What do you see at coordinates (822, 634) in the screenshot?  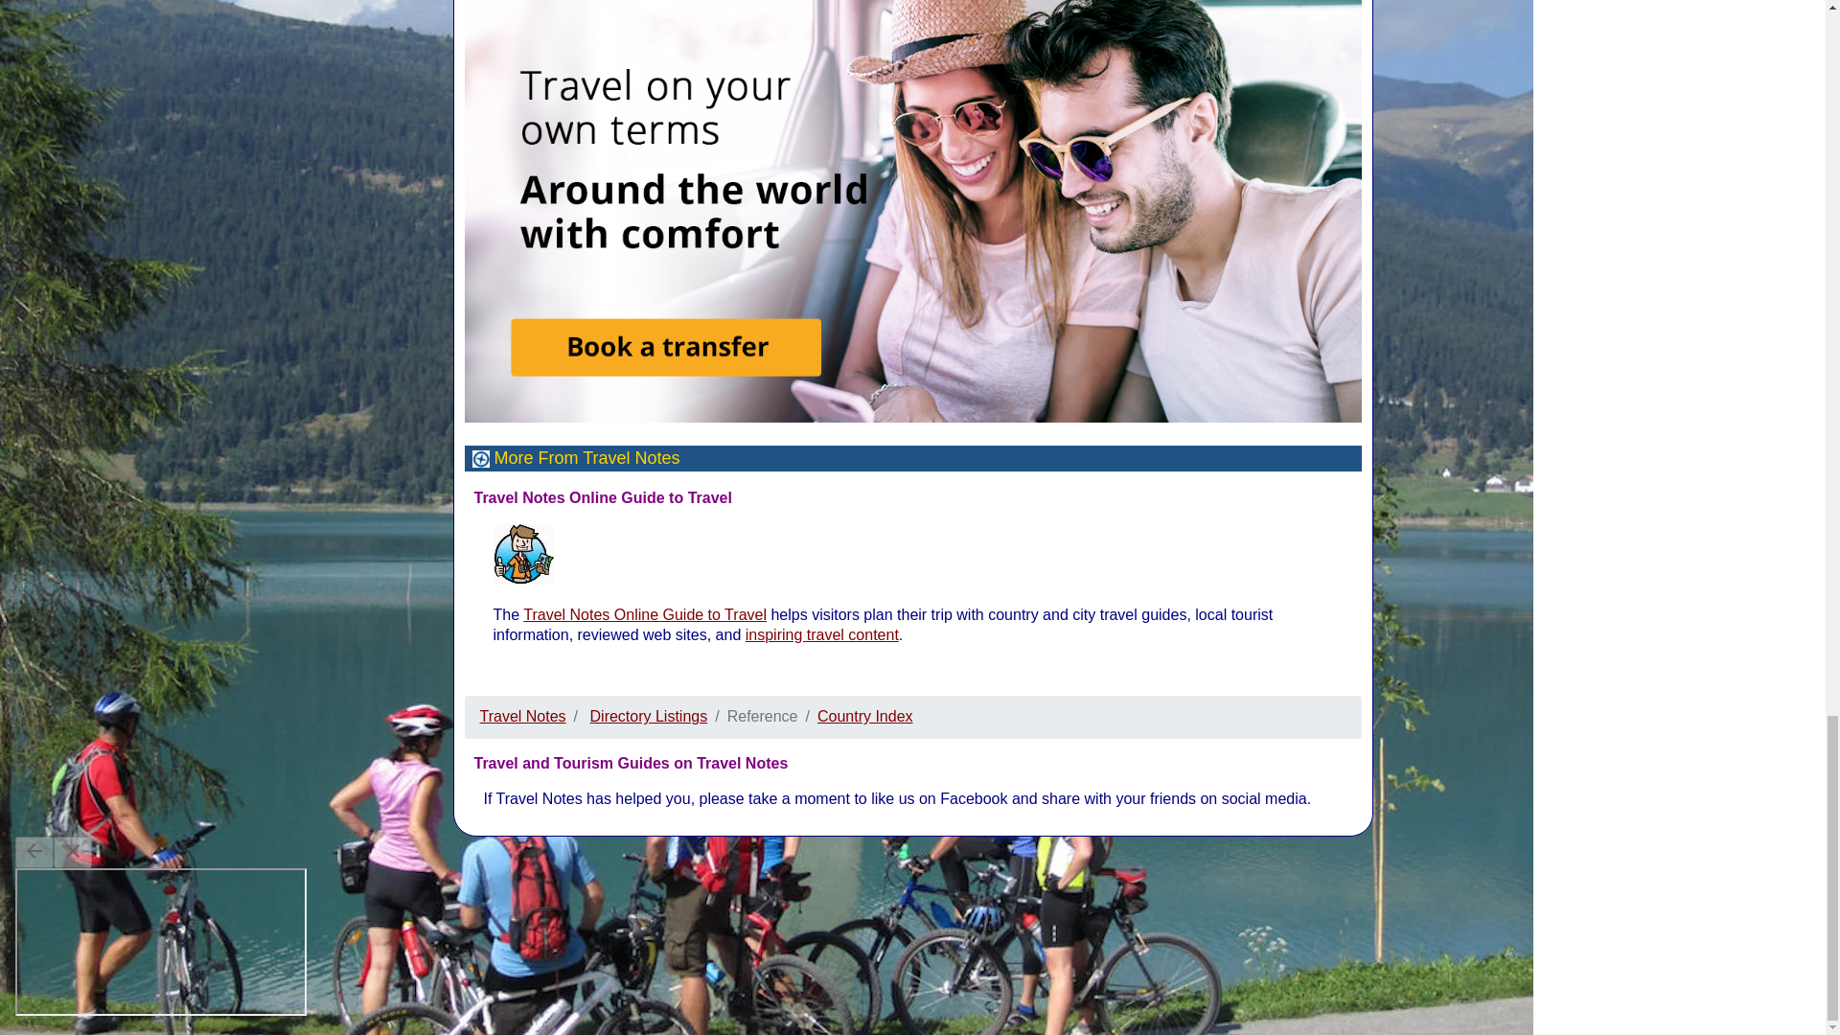 I see `inspiring travel content` at bounding box center [822, 634].